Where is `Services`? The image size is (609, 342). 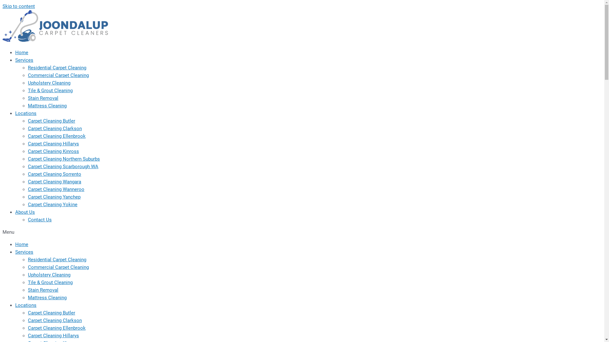
Services is located at coordinates (24, 60).